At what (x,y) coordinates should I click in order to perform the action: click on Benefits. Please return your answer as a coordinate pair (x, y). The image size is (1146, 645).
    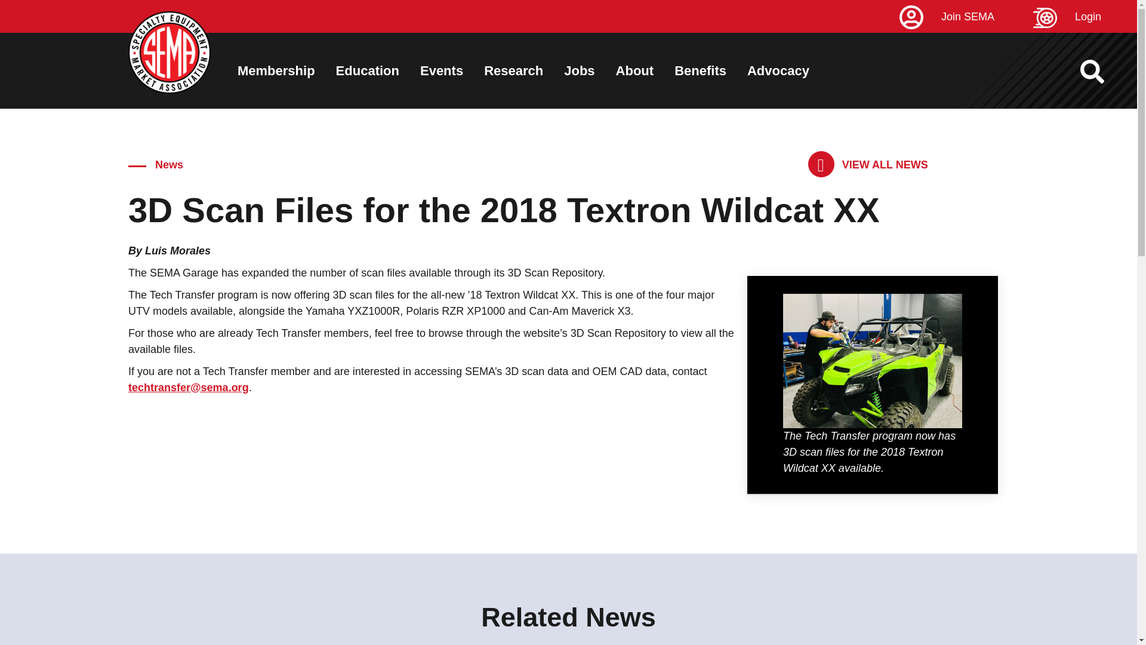
    Looking at the image, I should click on (701, 70).